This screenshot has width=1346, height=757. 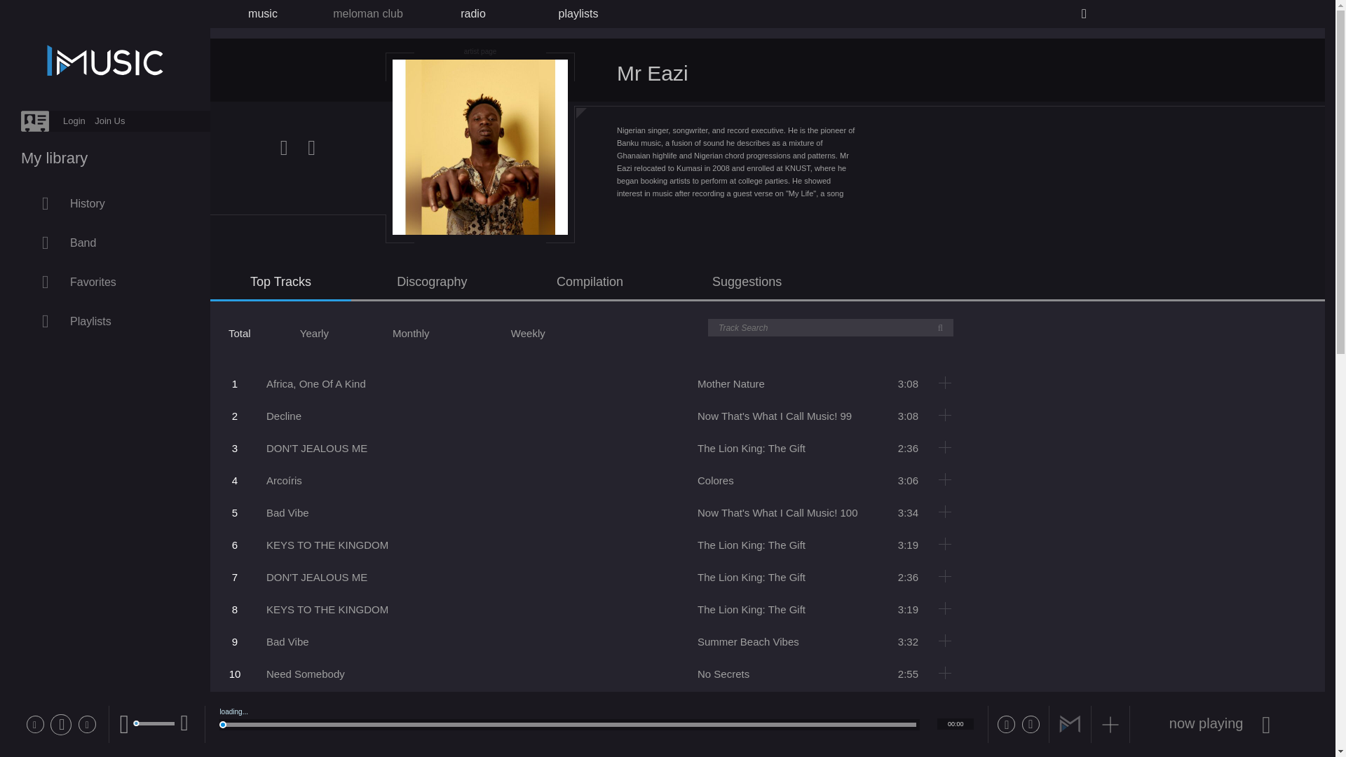 I want to click on meloman club, so click(x=367, y=14).